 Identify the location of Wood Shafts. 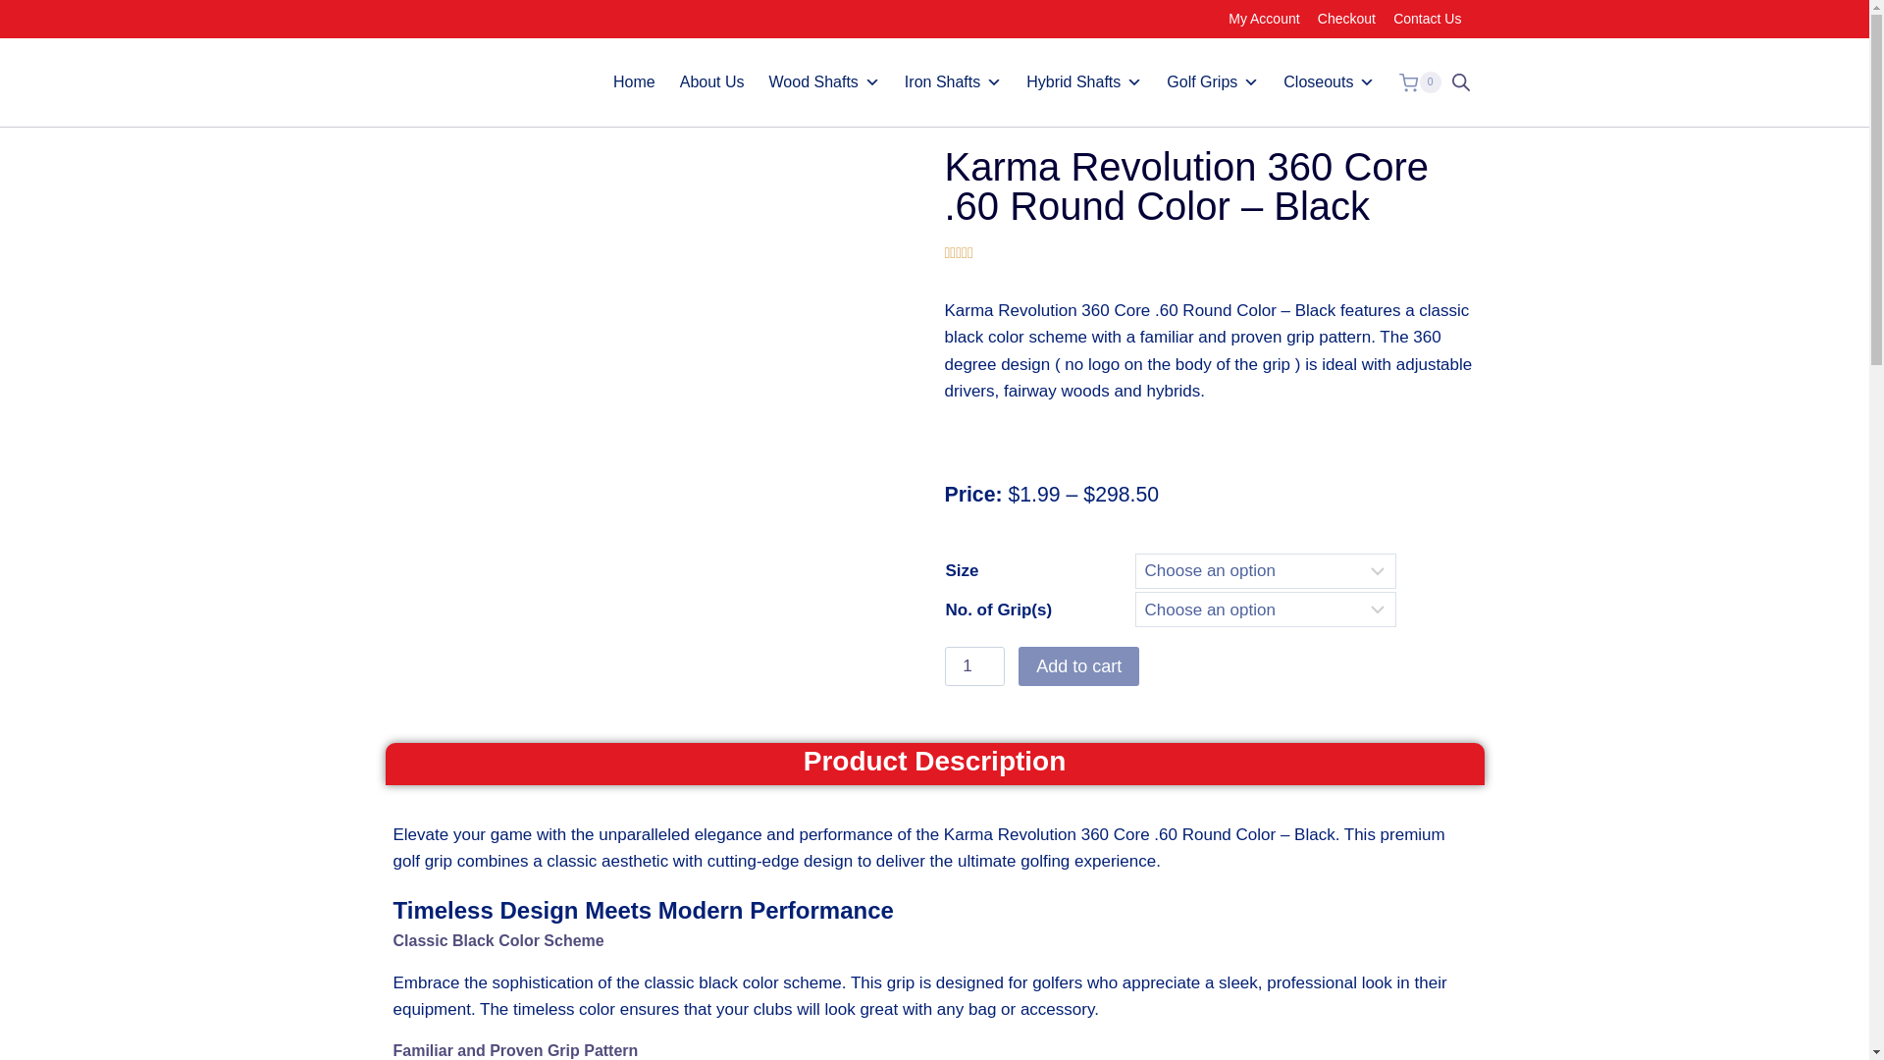
(824, 81).